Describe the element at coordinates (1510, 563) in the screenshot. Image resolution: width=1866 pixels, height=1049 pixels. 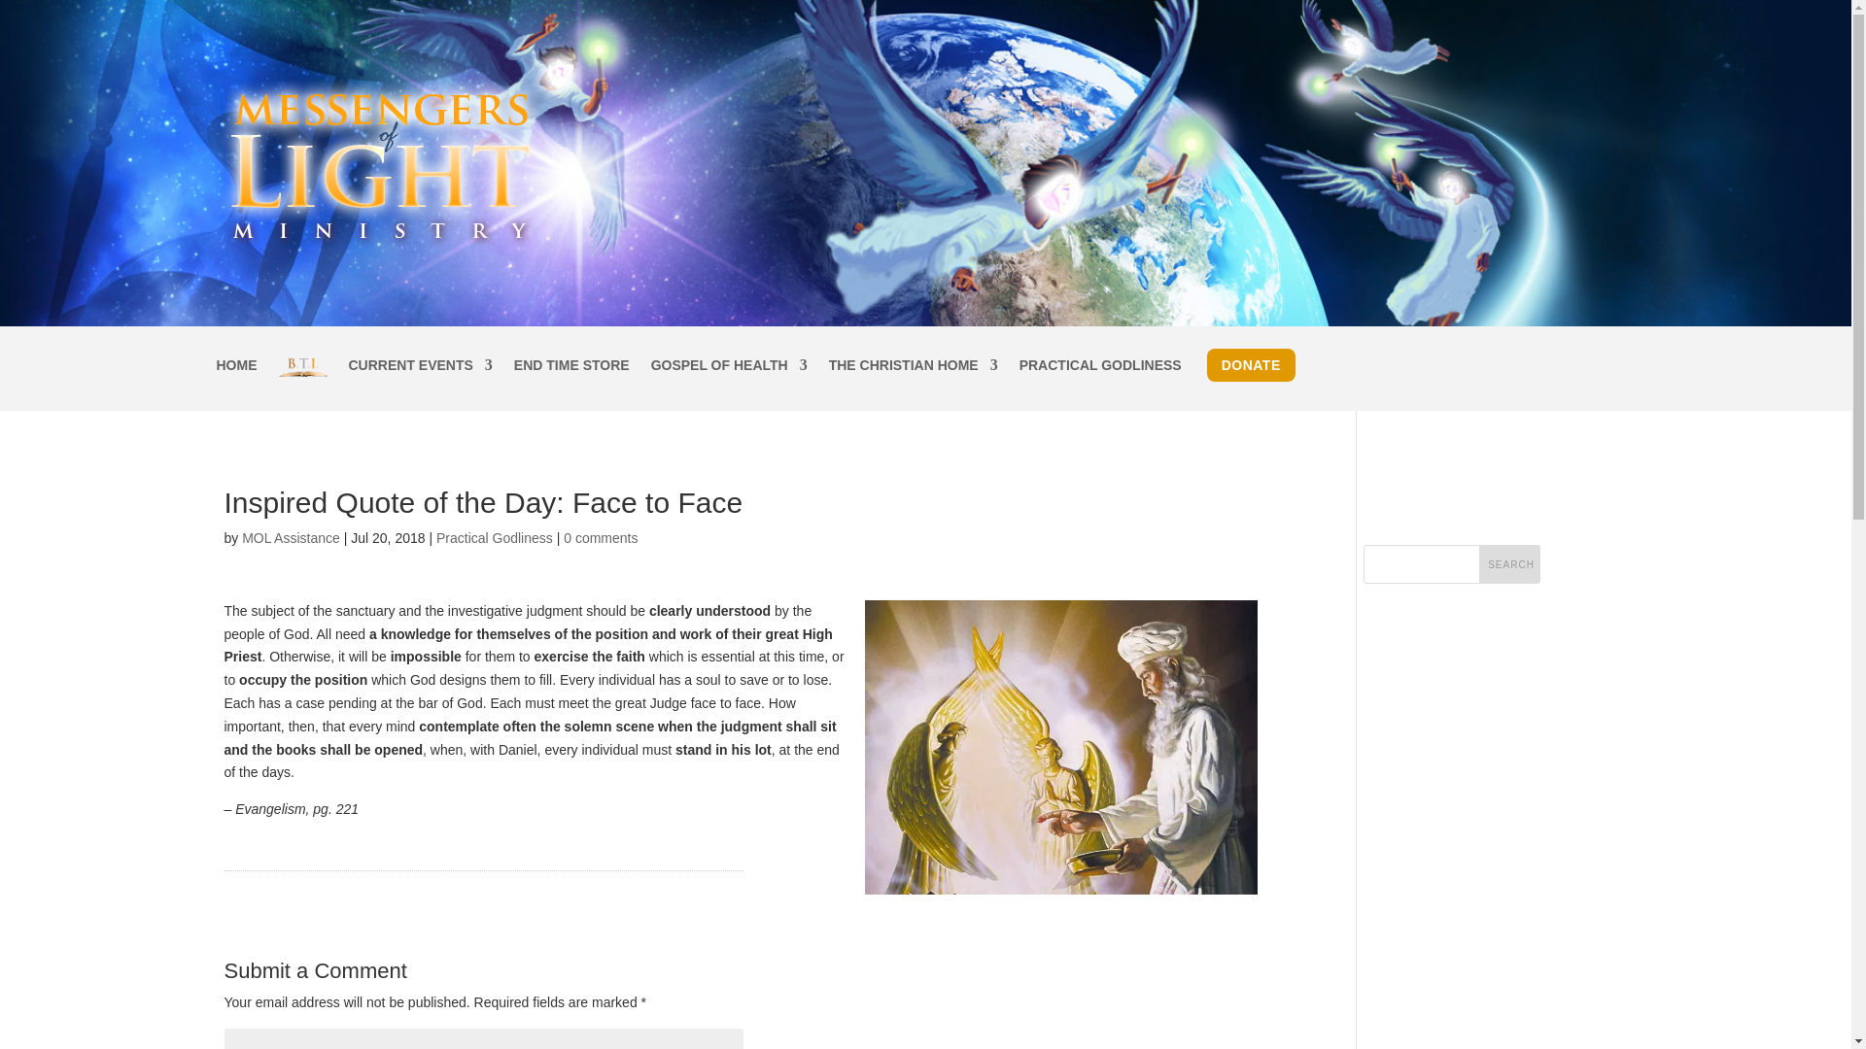
I see `Search` at that location.